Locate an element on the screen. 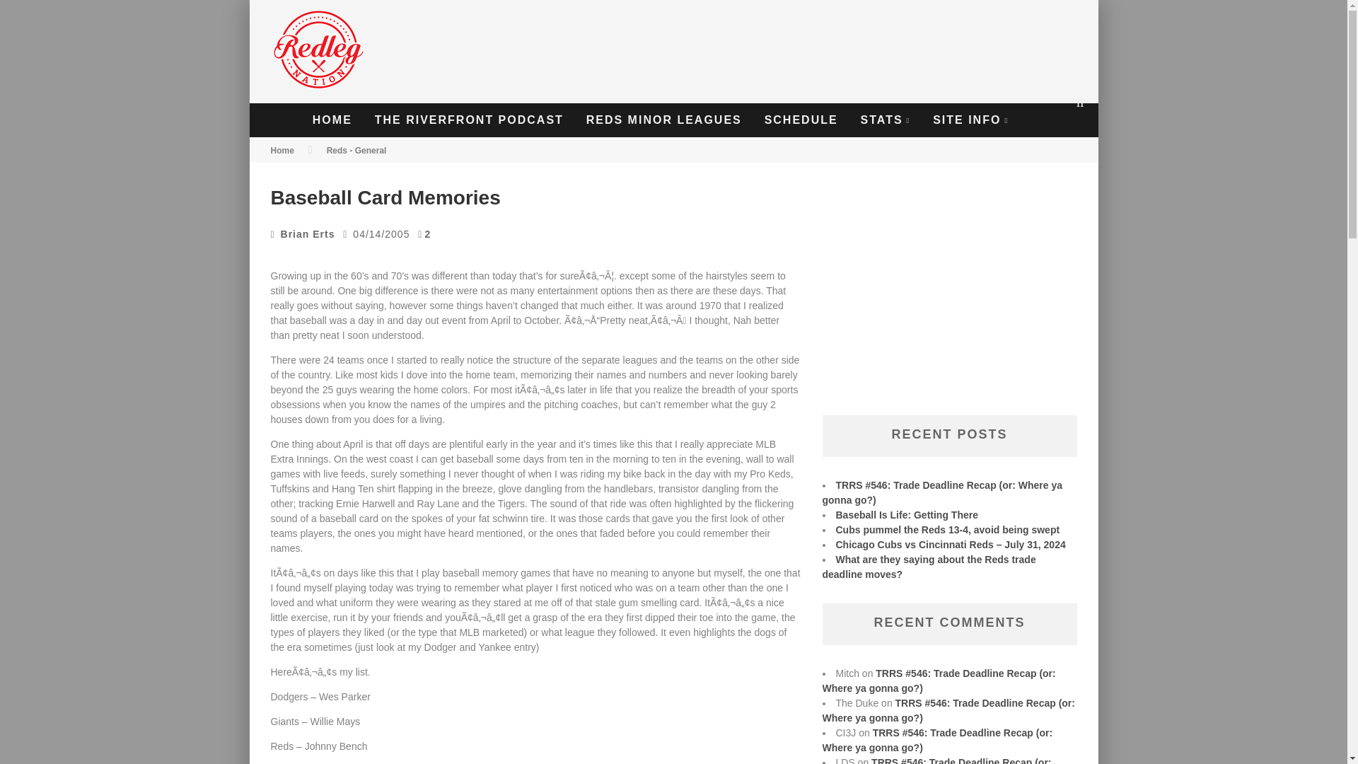 The height and width of the screenshot is (764, 1358). Reds - General is located at coordinates (356, 151).